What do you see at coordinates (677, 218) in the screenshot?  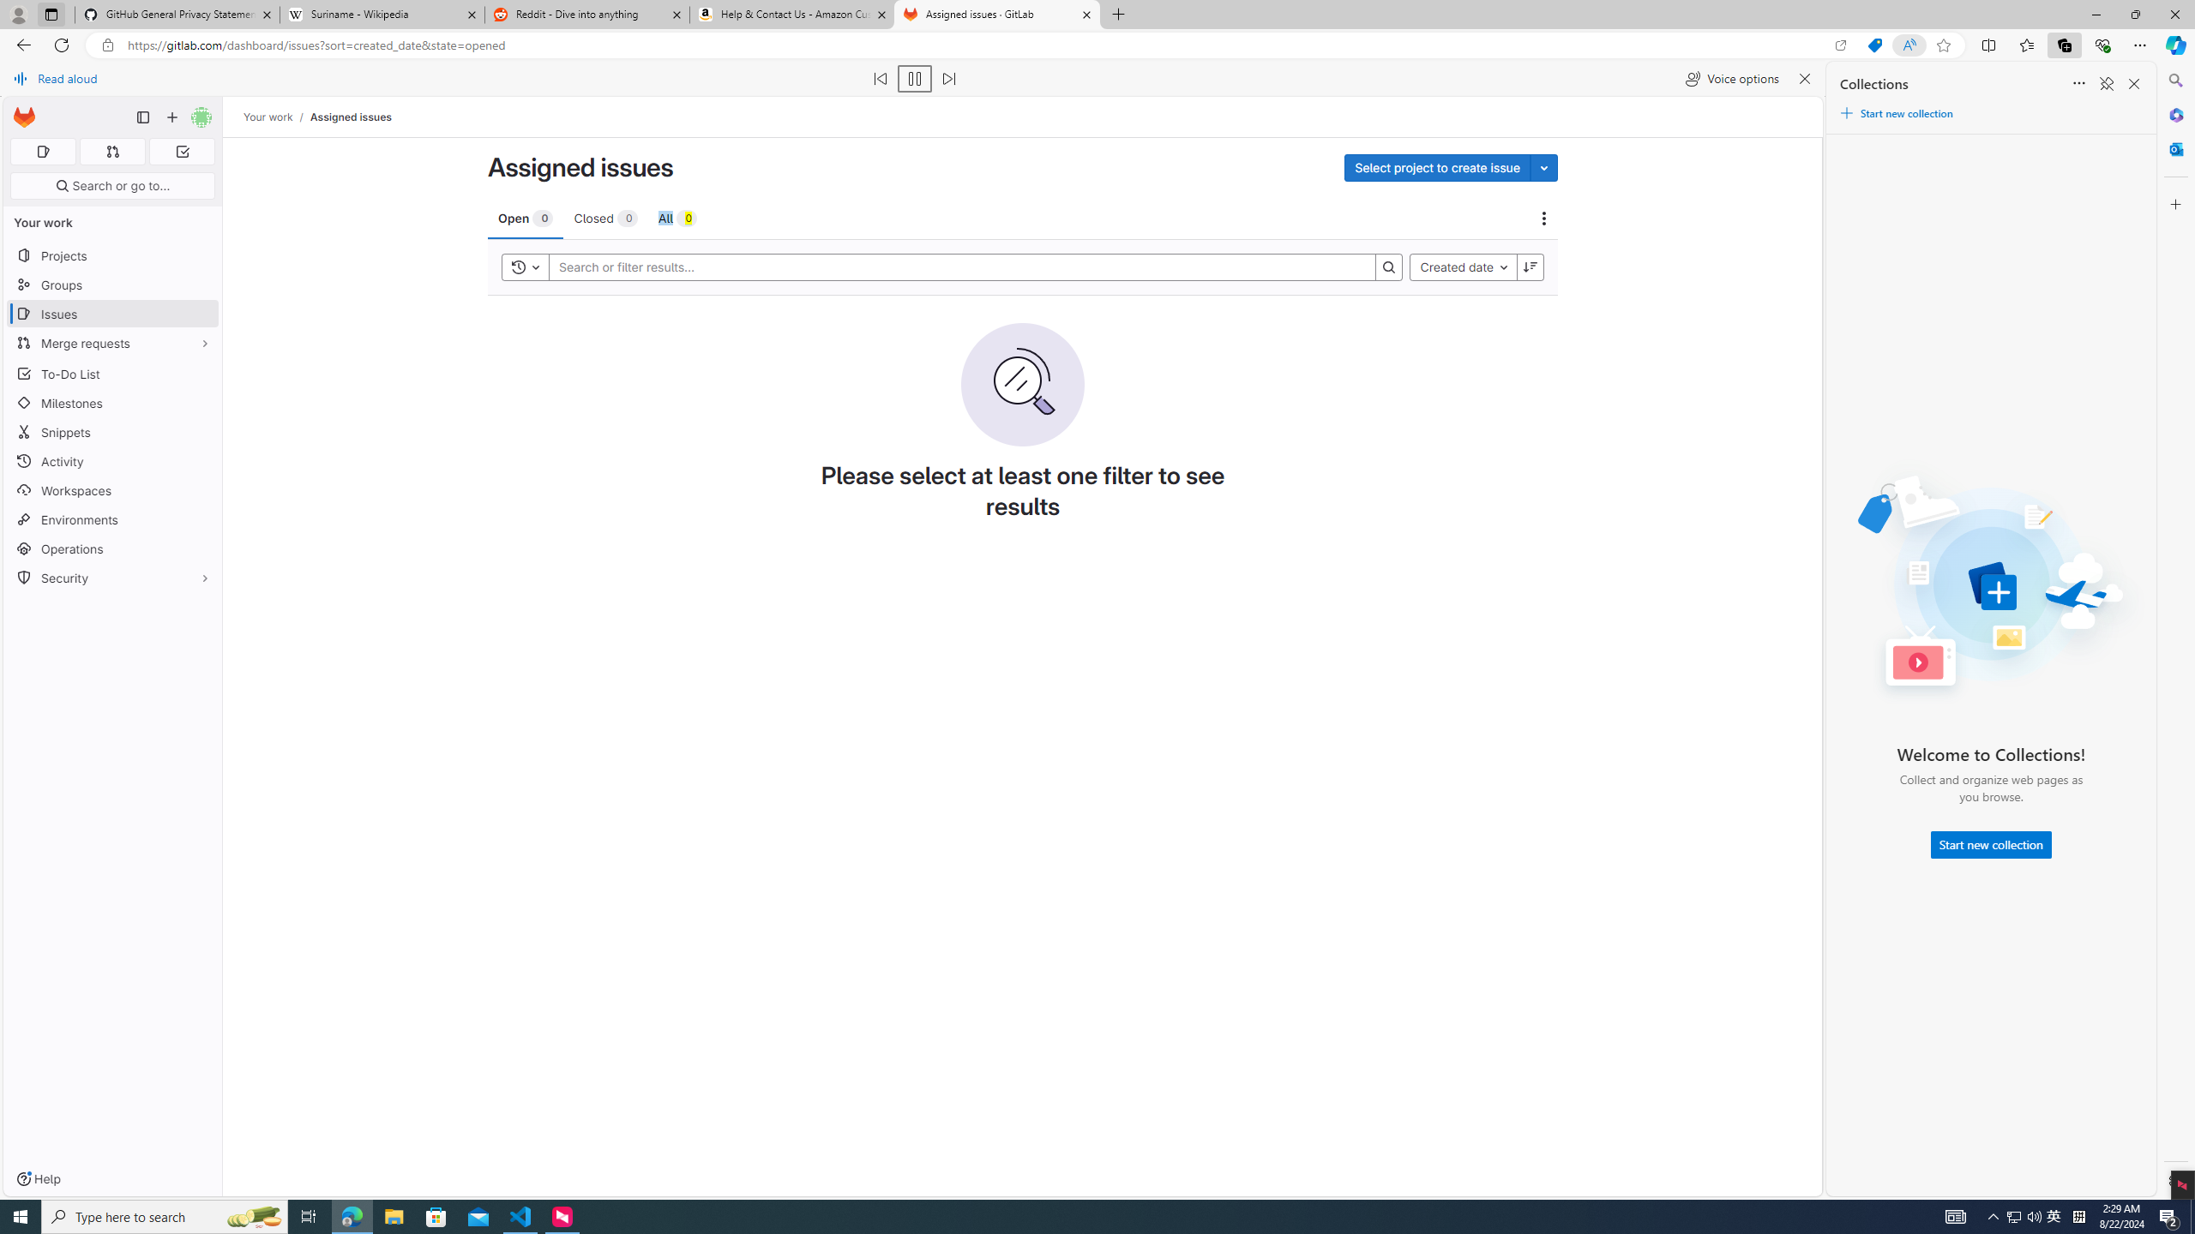 I see `All 0` at bounding box center [677, 218].